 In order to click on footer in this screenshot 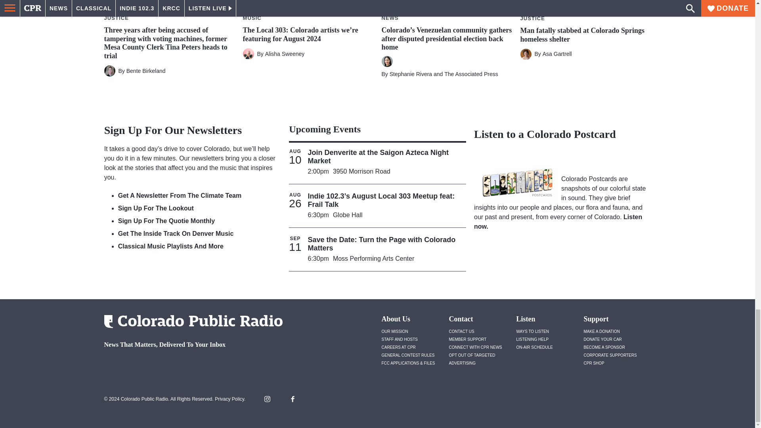, I will do `click(190, 365)`.